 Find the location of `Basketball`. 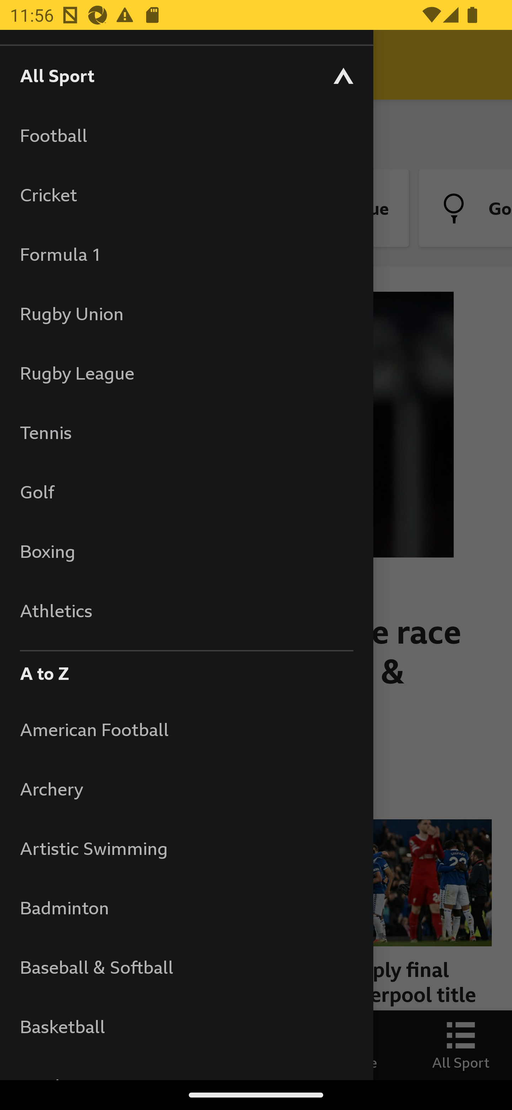

Basketball is located at coordinates (186, 1027).